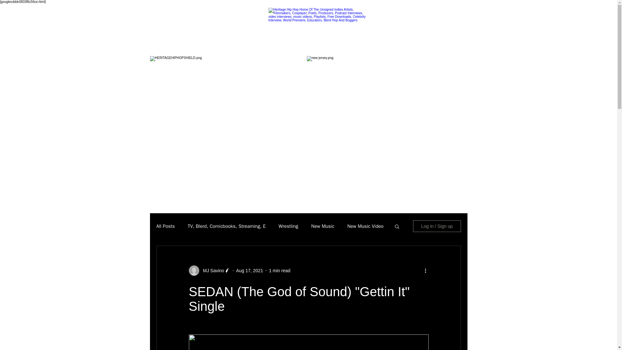 The image size is (622, 350). Describe the element at coordinates (172, 47) in the screenshot. I see `HOME` at that location.